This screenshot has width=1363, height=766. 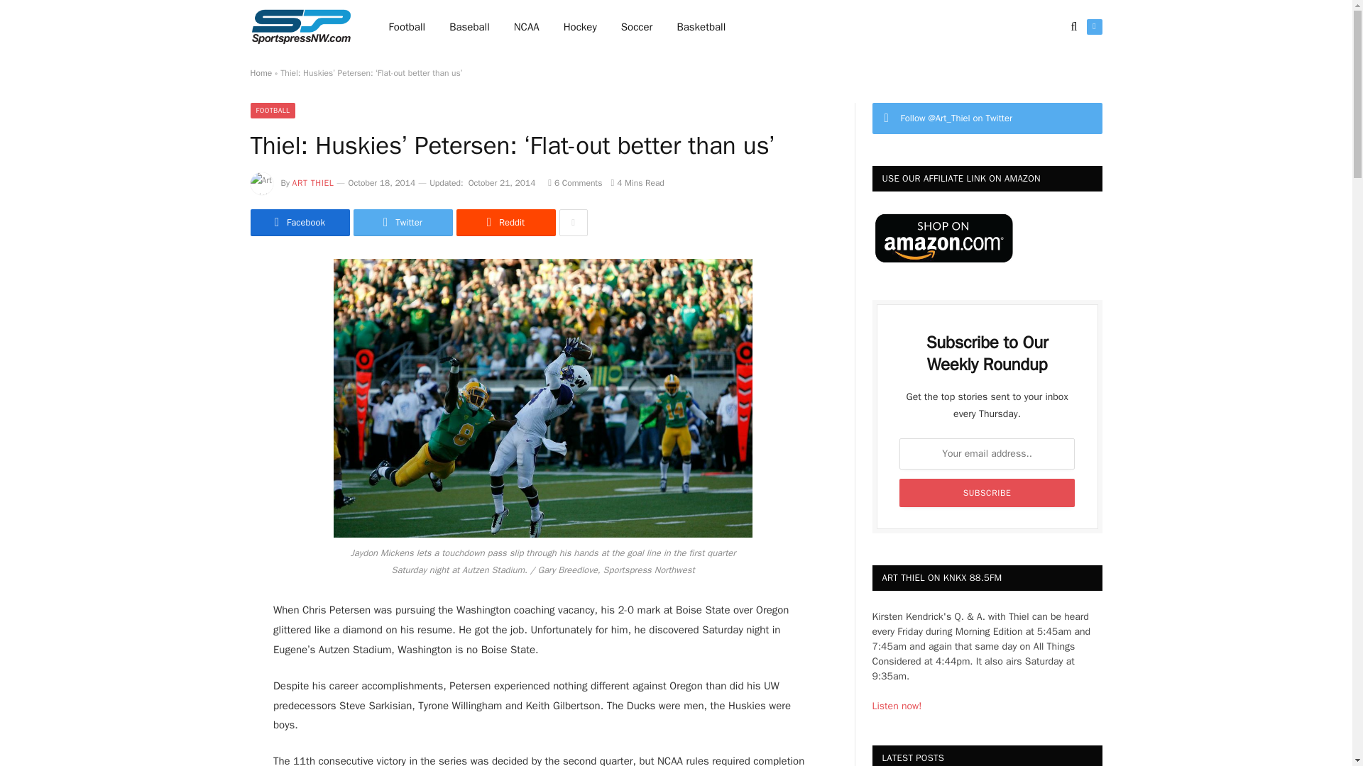 What do you see at coordinates (637, 27) in the screenshot?
I see `Soccer` at bounding box center [637, 27].